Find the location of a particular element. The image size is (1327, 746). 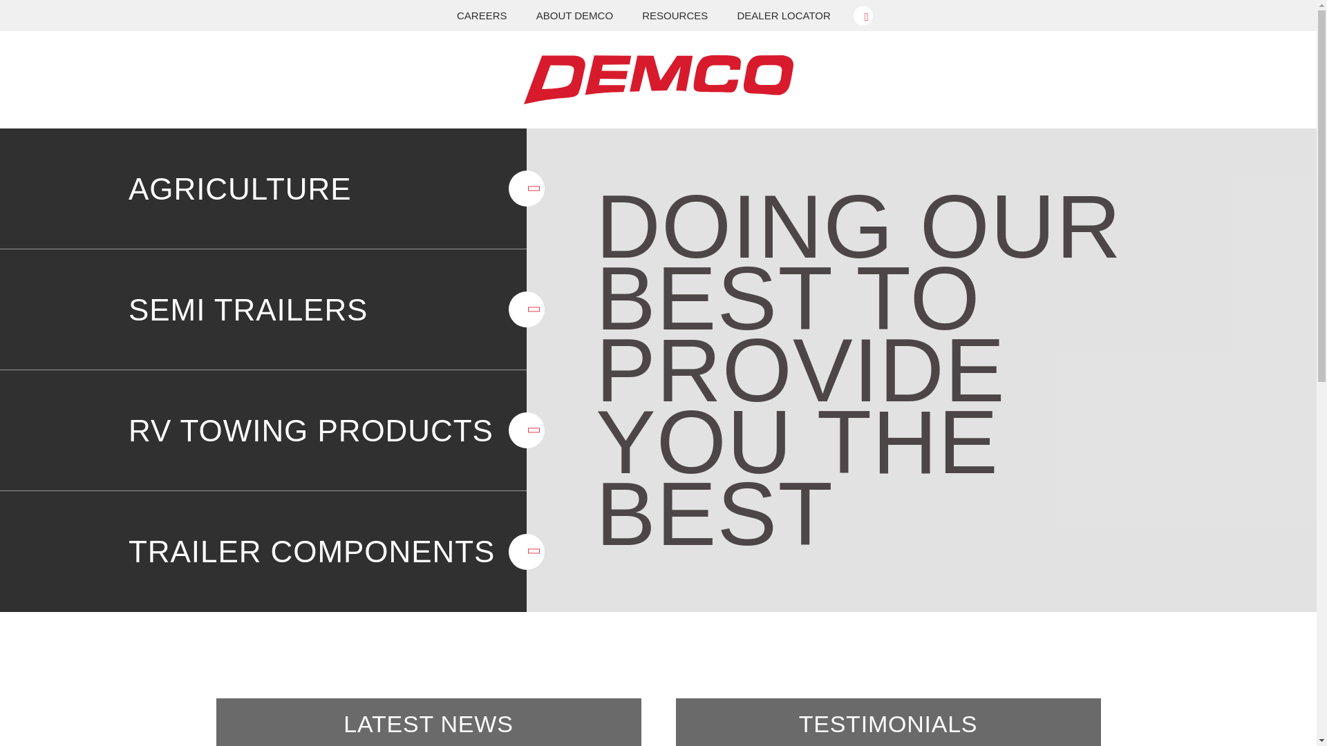

RESOURCES is located at coordinates (675, 15).